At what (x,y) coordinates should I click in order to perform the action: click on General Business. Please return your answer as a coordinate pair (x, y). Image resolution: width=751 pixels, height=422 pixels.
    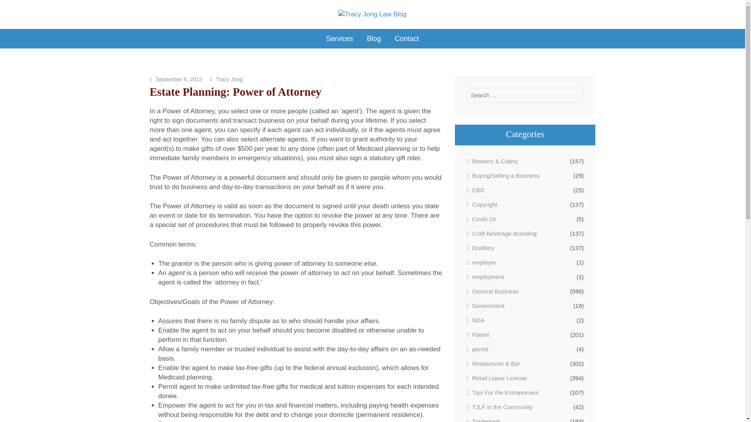
    Looking at the image, I should click on (492, 291).